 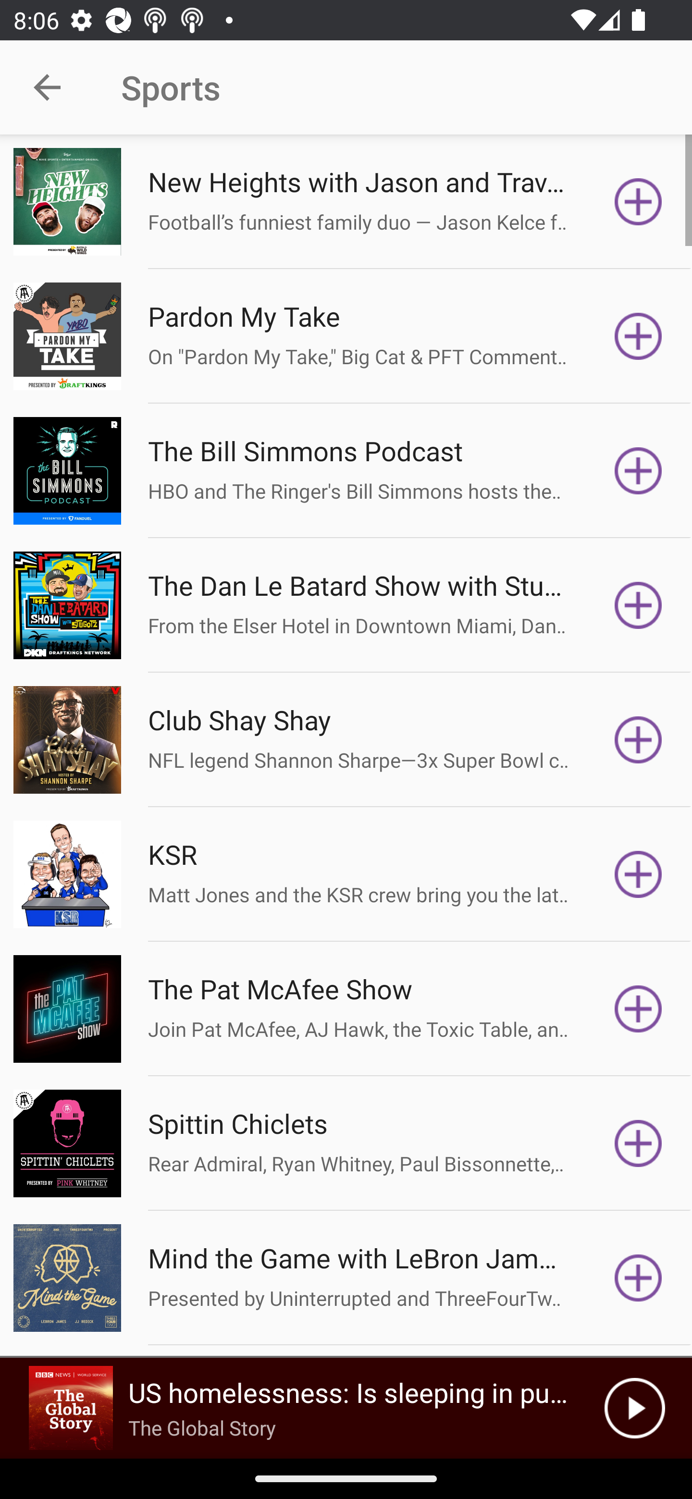 What do you see at coordinates (634, 1408) in the screenshot?
I see `Play` at bounding box center [634, 1408].